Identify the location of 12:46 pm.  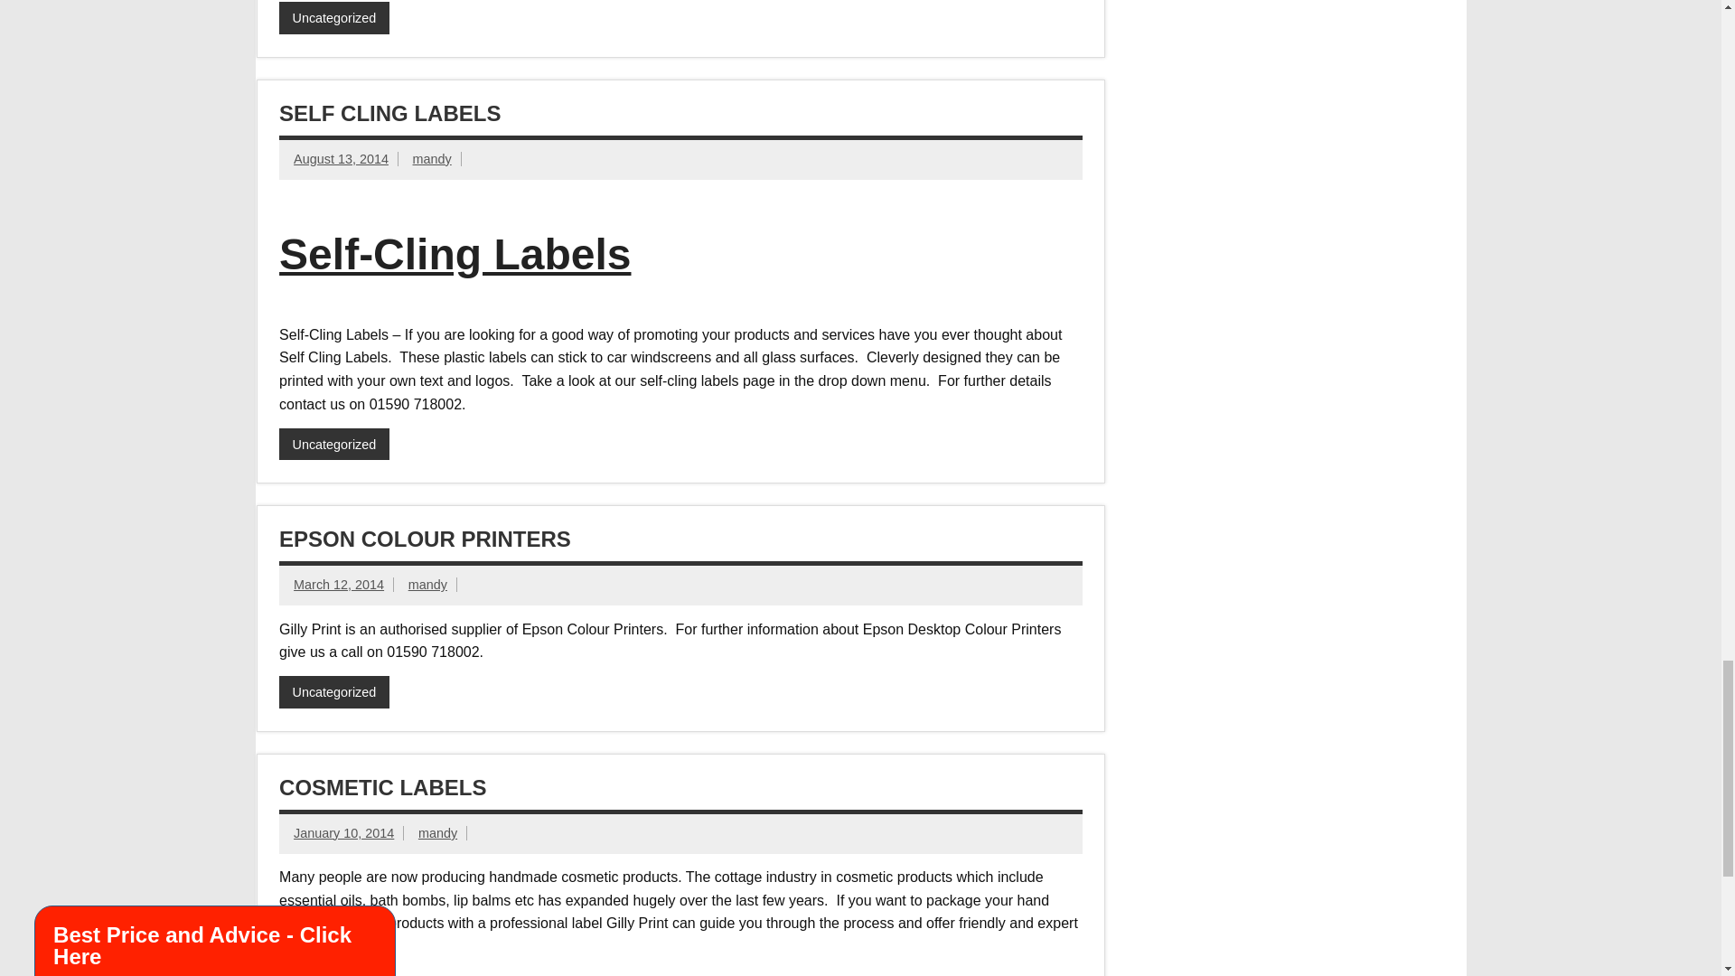
(338, 584).